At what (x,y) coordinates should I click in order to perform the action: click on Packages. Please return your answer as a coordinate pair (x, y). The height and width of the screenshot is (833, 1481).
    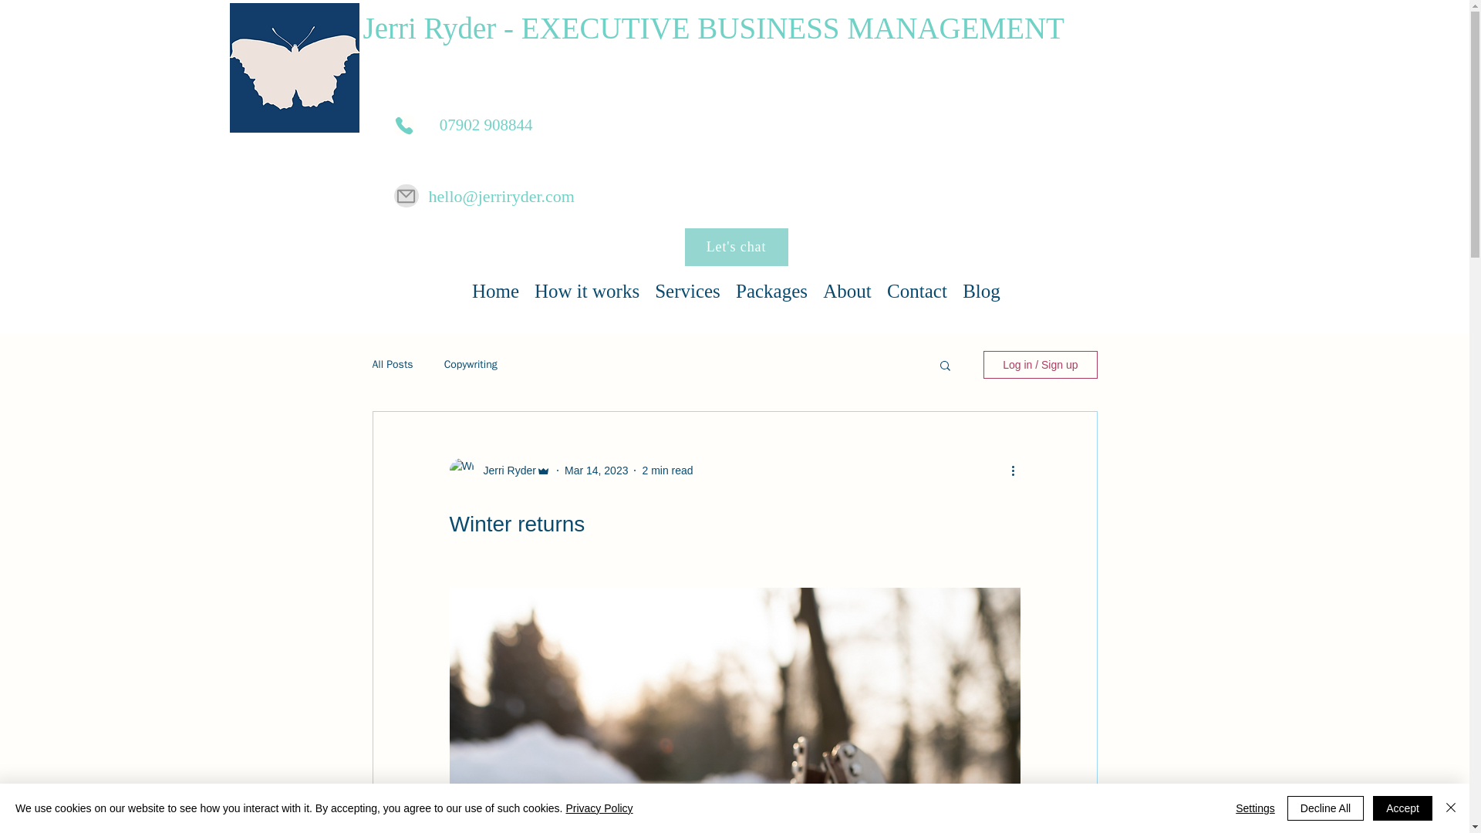
    Looking at the image, I should click on (771, 285).